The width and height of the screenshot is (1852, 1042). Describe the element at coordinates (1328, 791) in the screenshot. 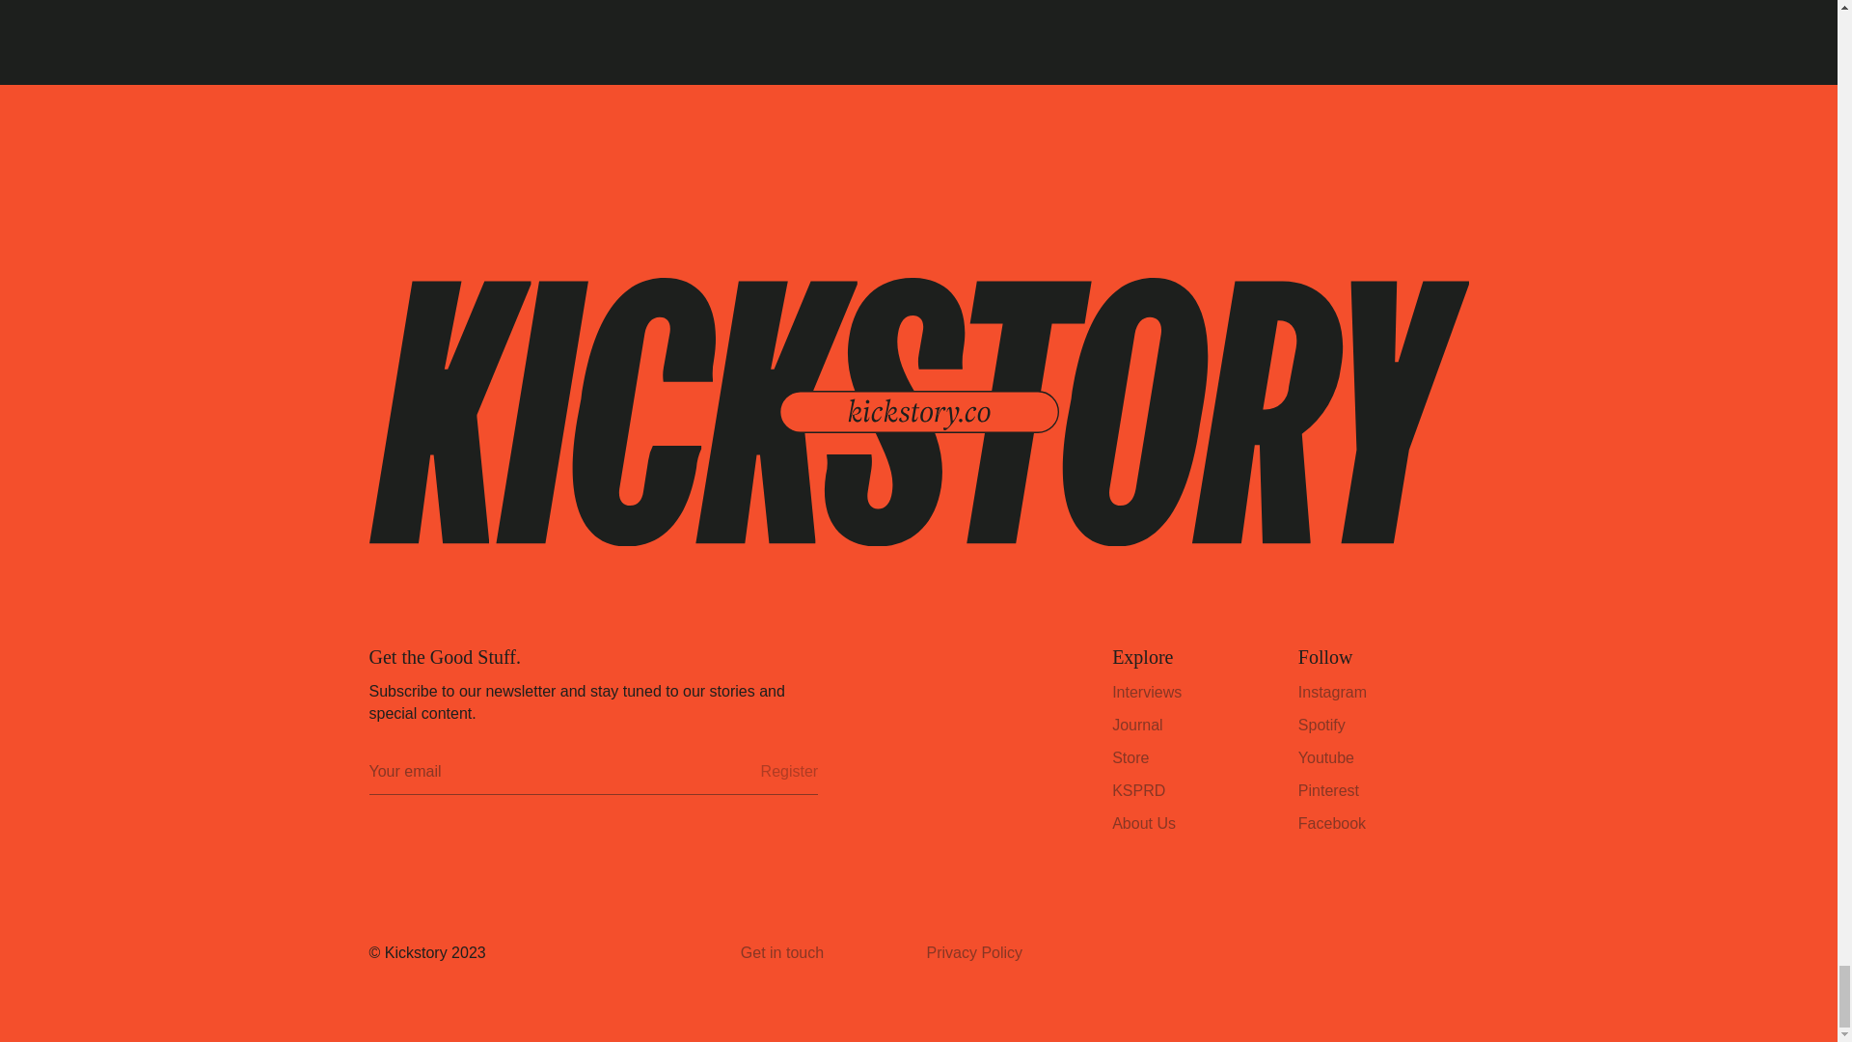

I see `Pinterest` at that location.